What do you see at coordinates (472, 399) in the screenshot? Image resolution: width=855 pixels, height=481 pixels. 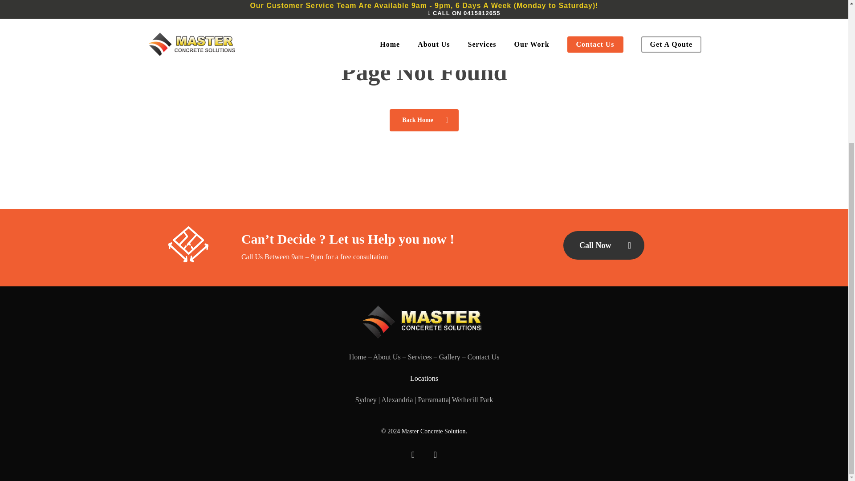 I see `Wetherill Park` at bounding box center [472, 399].